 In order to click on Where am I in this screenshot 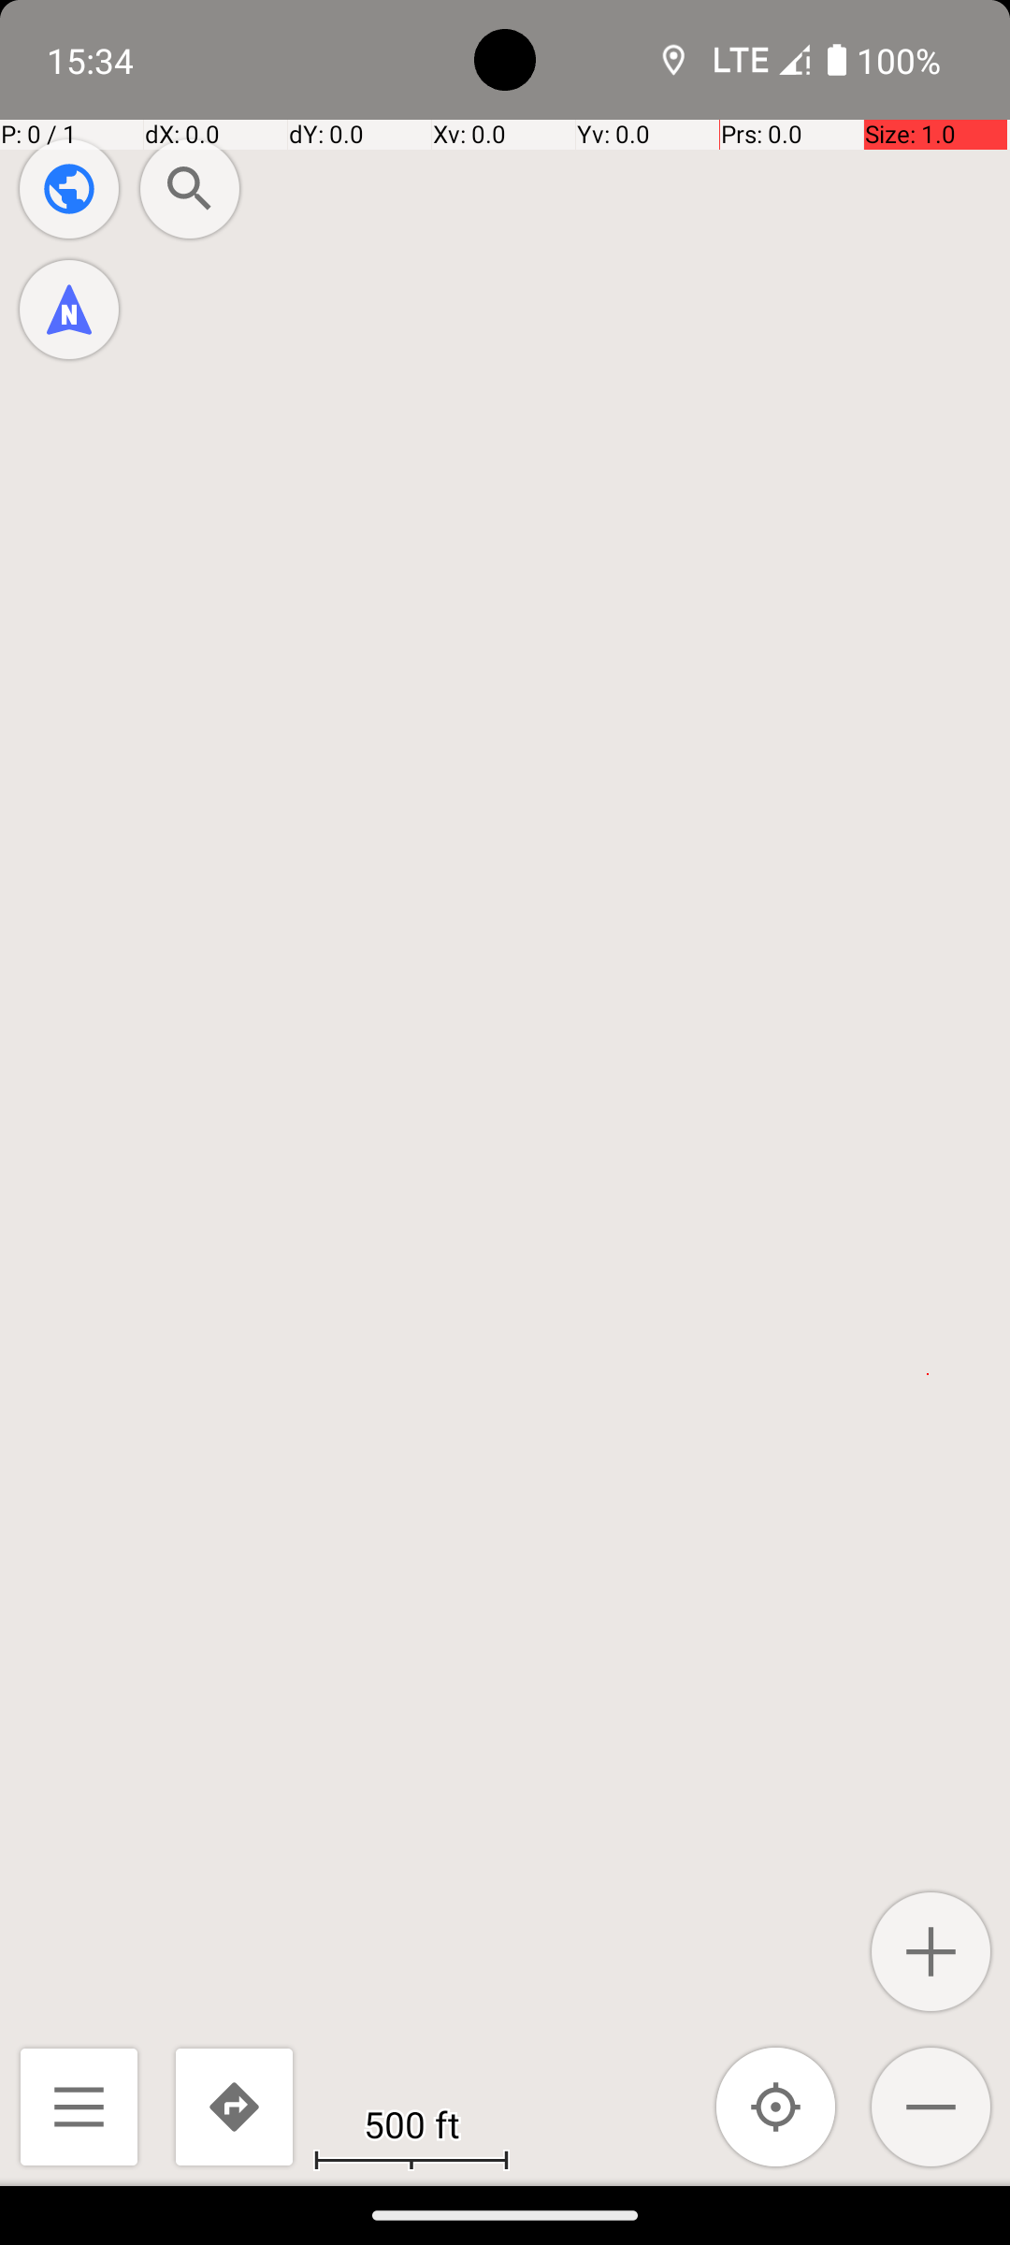, I will do `click(776, 2107)`.